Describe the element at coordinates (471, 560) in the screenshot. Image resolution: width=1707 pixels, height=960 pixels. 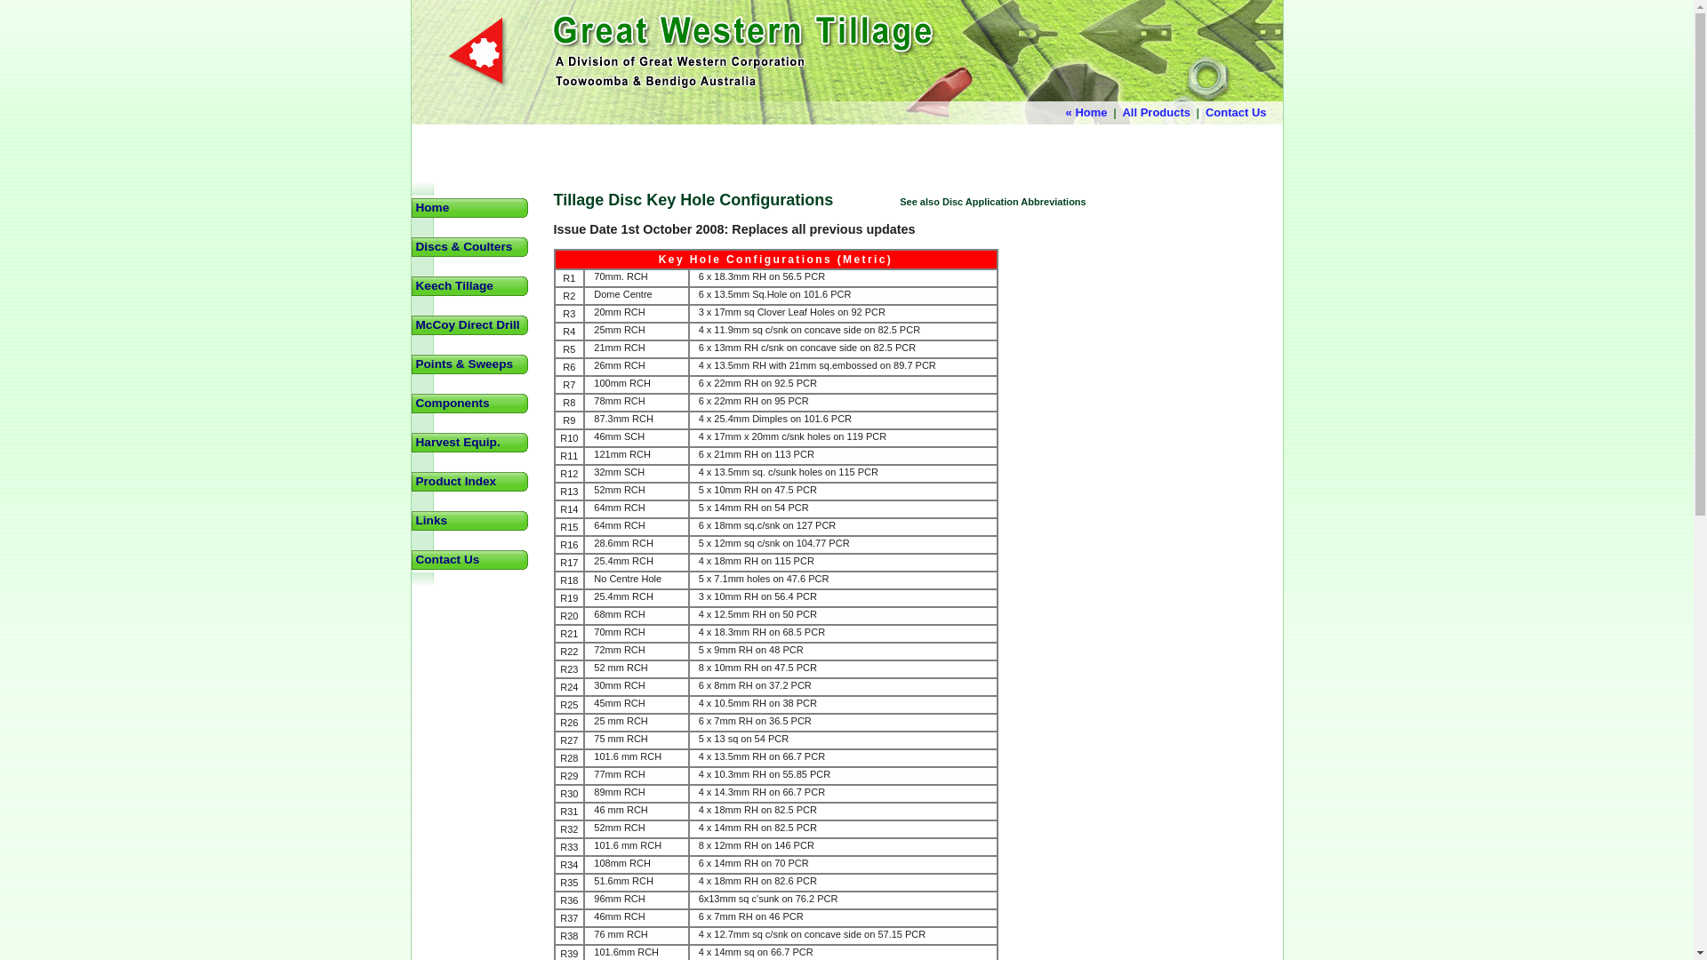
I see `Contact Us` at that location.